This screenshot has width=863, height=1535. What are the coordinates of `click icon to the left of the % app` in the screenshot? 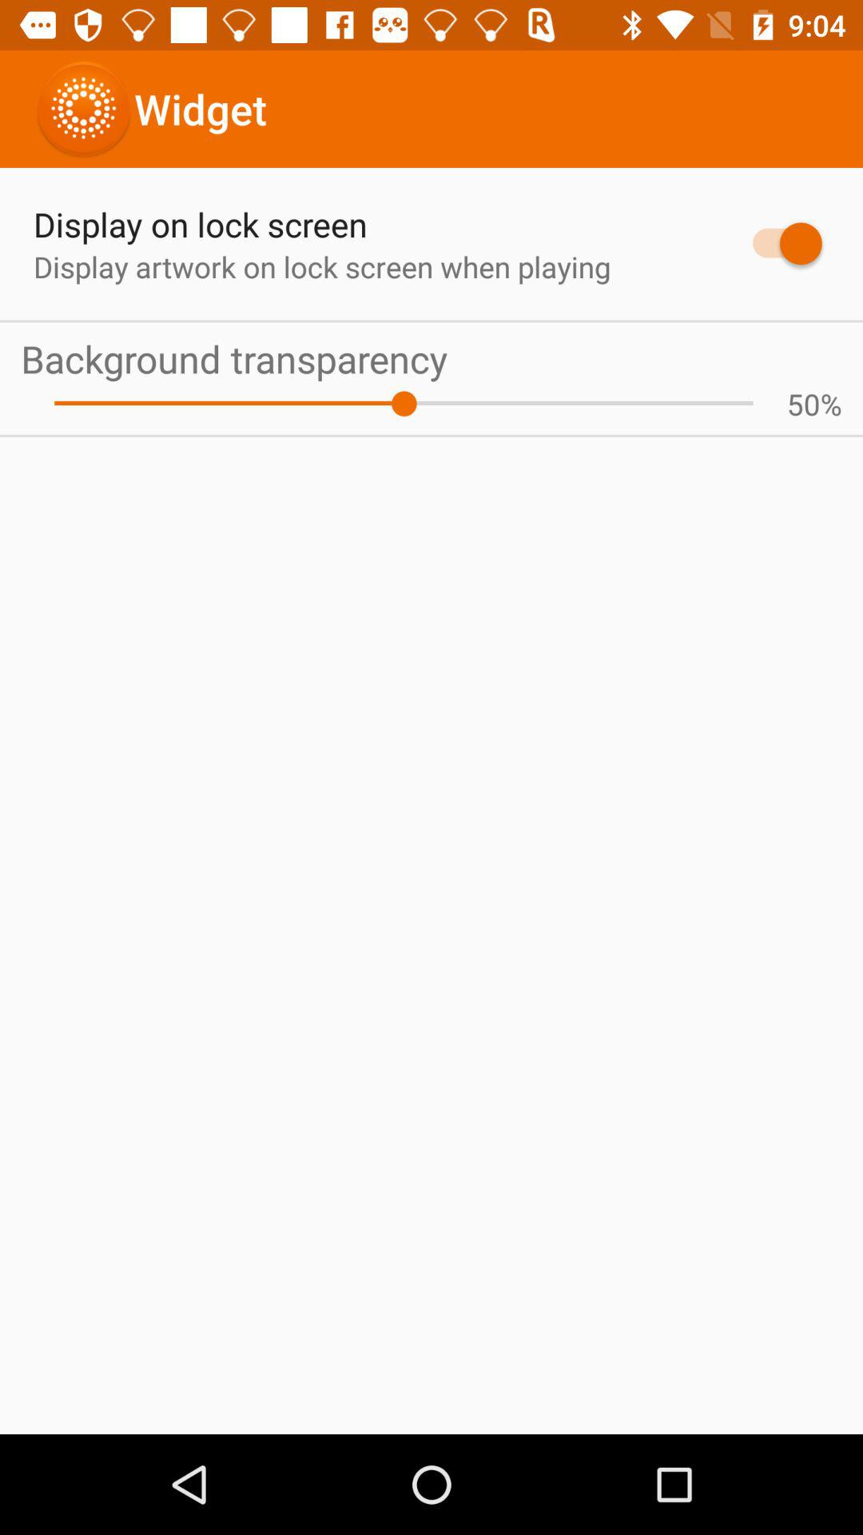 It's located at (803, 404).